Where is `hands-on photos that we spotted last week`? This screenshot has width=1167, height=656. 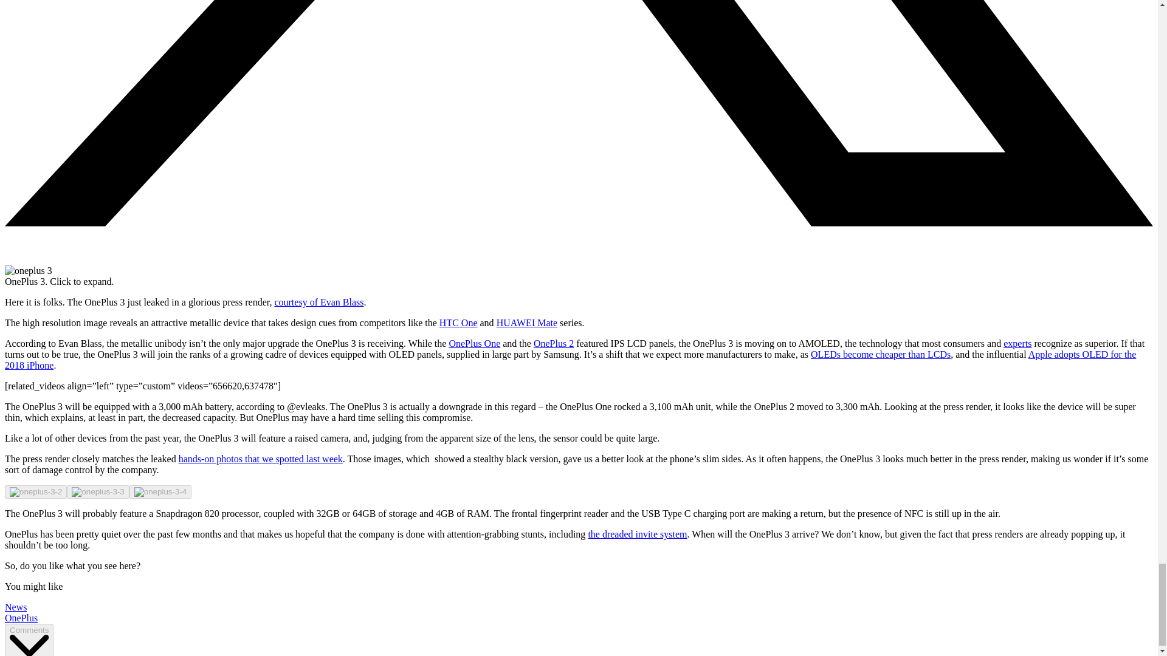
hands-on photos that we spotted last week is located at coordinates (260, 459).